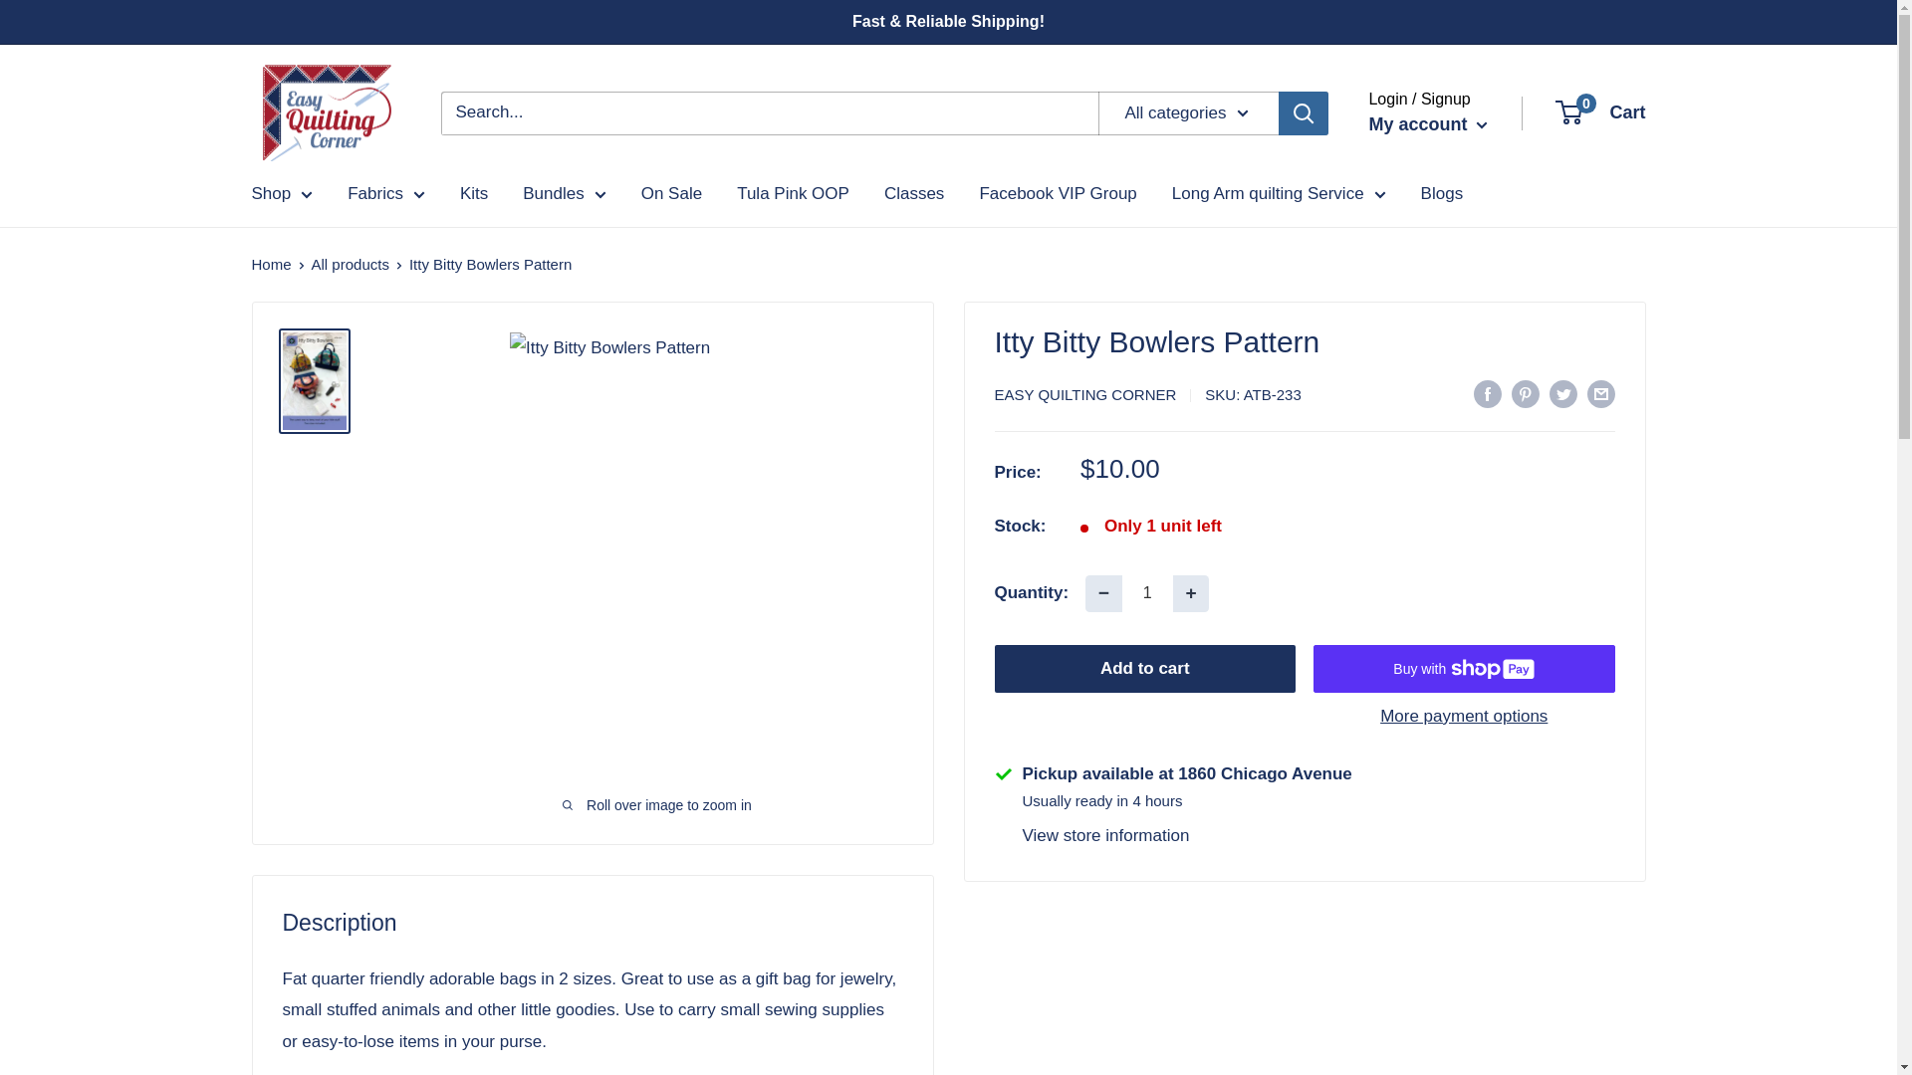  What do you see at coordinates (1191, 593) in the screenshot?
I see `Increase Quantity` at bounding box center [1191, 593].